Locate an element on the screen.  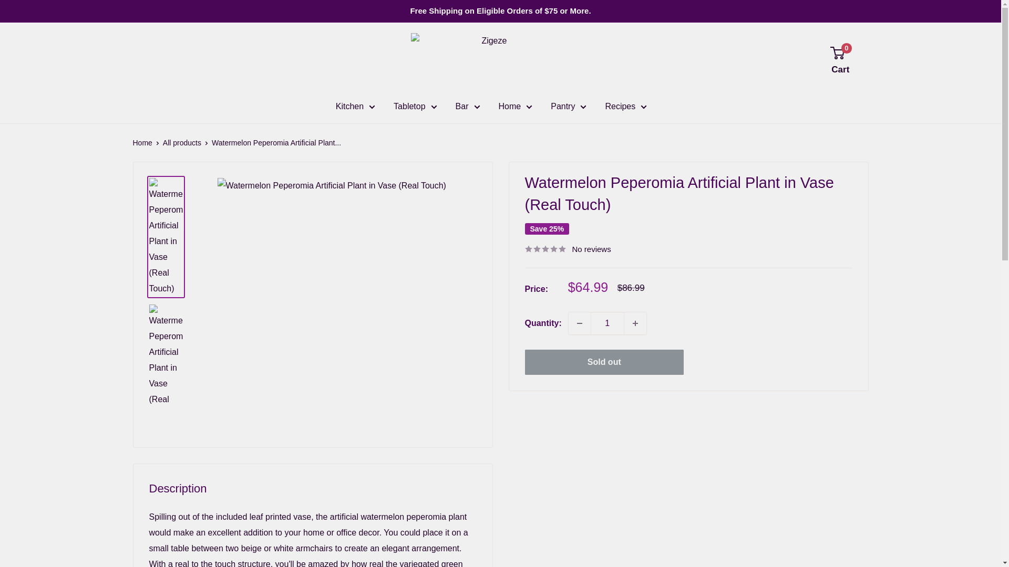
Decrease quantity by 1 is located at coordinates (579, 323).